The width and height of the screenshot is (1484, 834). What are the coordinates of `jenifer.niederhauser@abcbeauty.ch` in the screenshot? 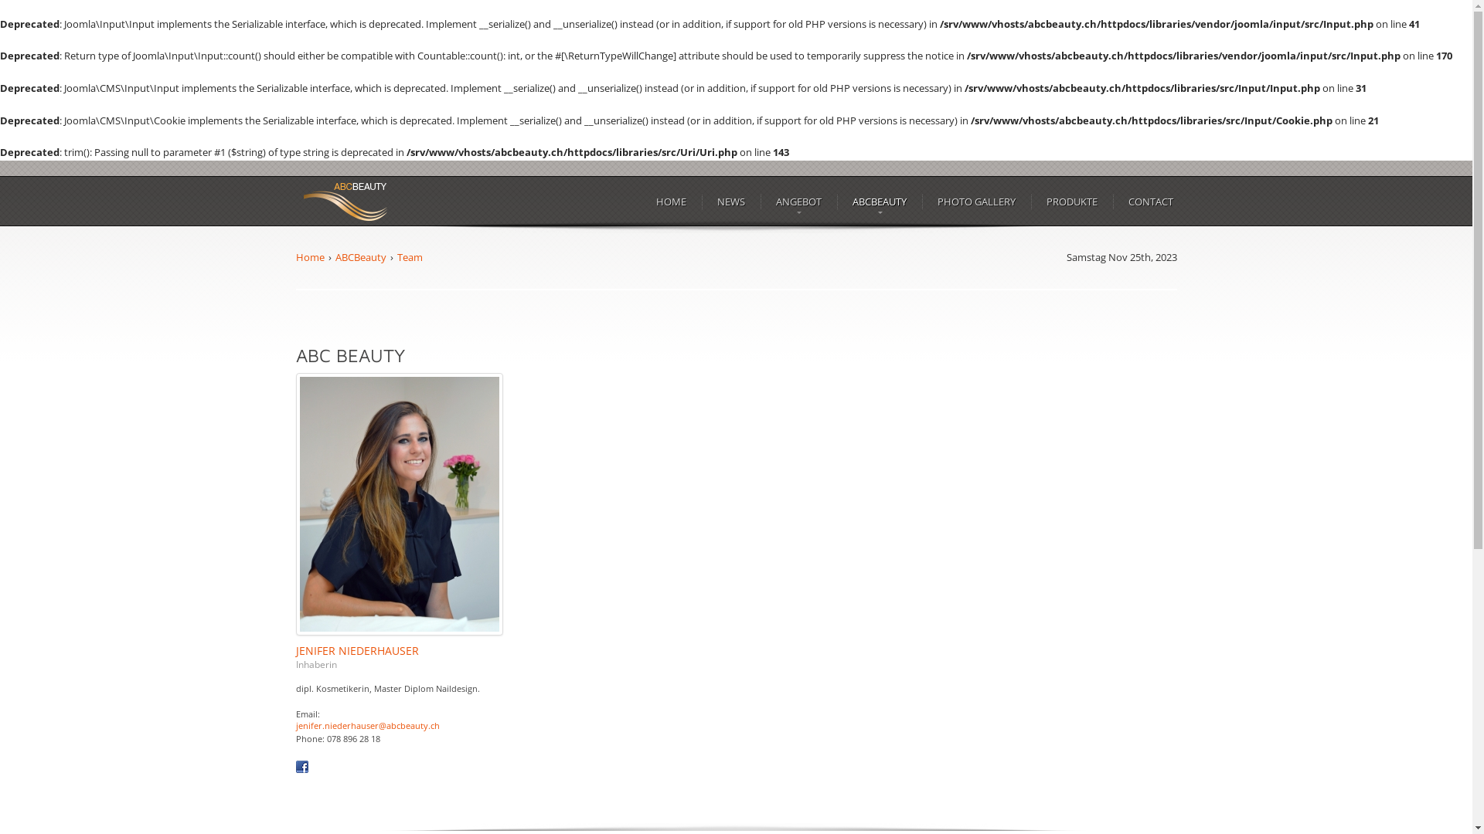 It's located at (367, 726).